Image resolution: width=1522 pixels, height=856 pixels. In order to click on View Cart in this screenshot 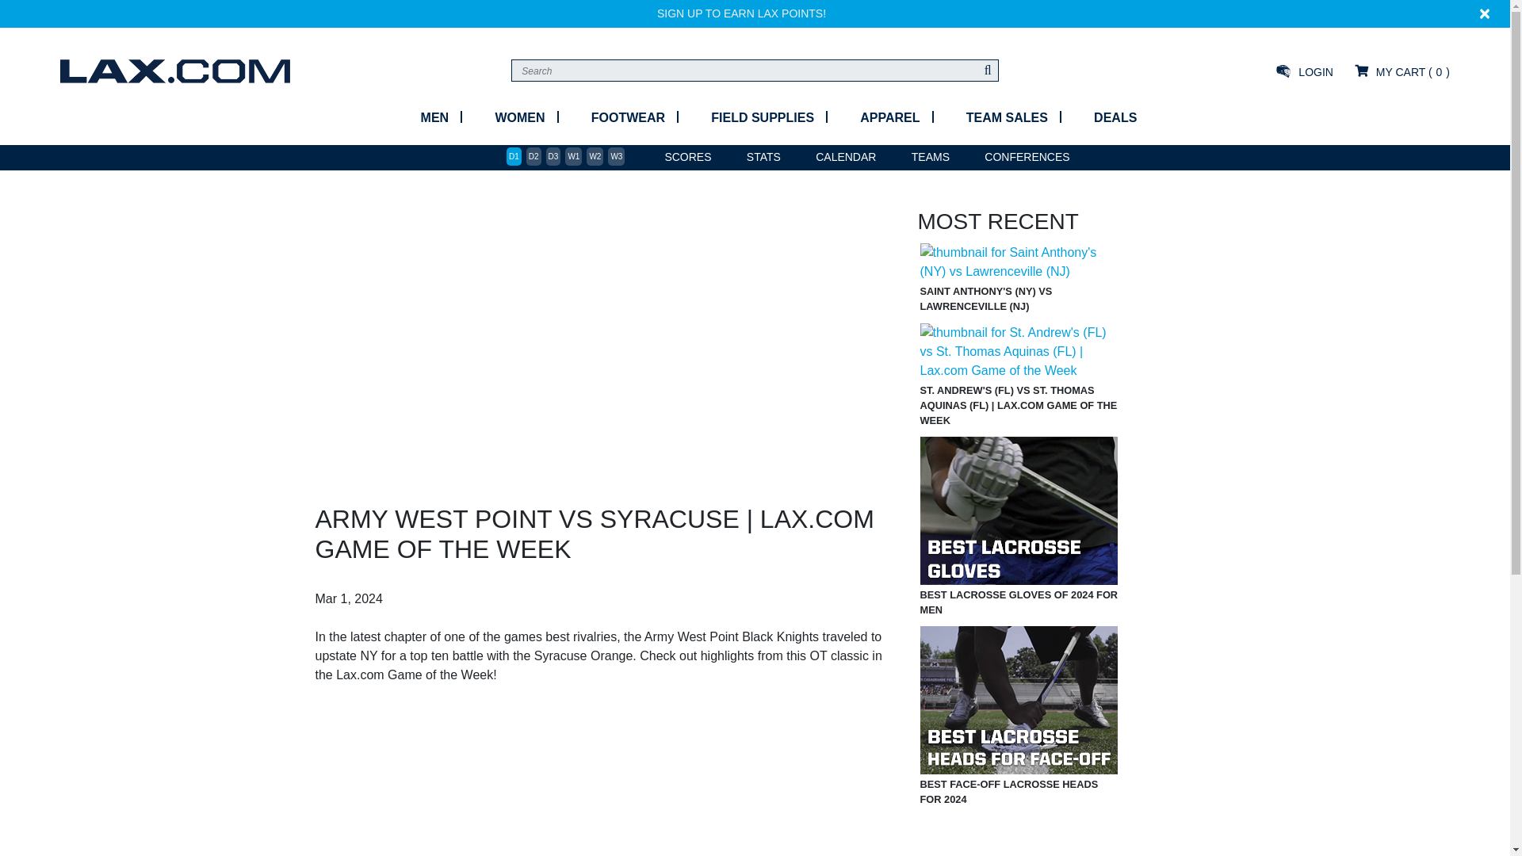, I will do `click(1400, 71)`.